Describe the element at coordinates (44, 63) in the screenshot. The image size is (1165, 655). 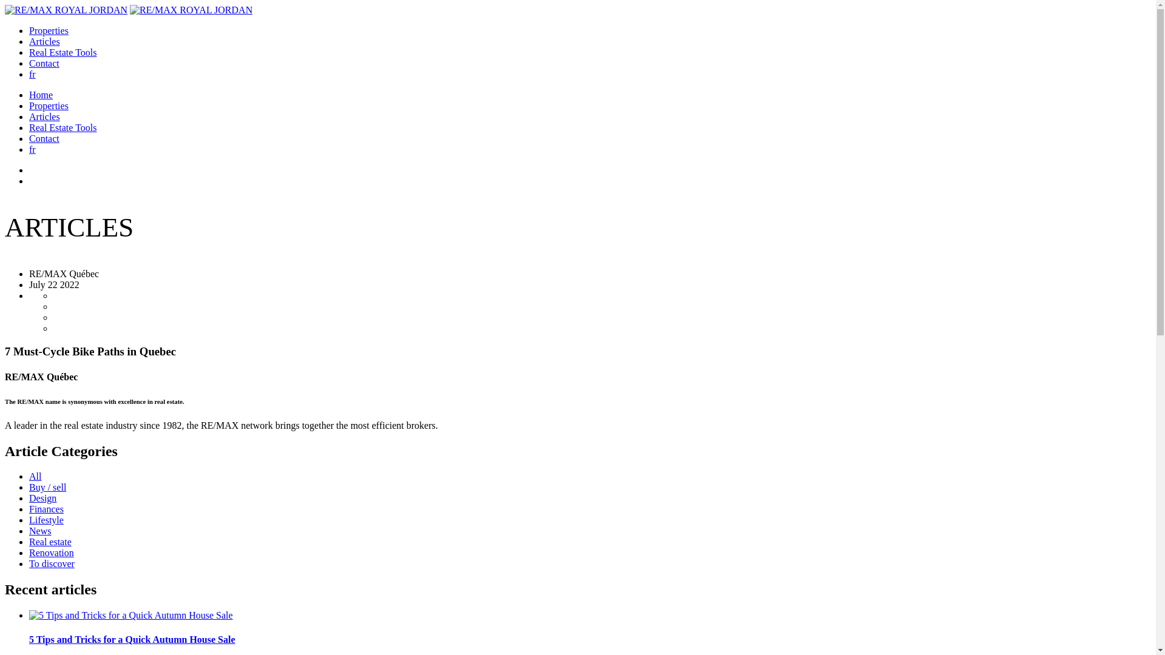
I see `Contact` at that location.